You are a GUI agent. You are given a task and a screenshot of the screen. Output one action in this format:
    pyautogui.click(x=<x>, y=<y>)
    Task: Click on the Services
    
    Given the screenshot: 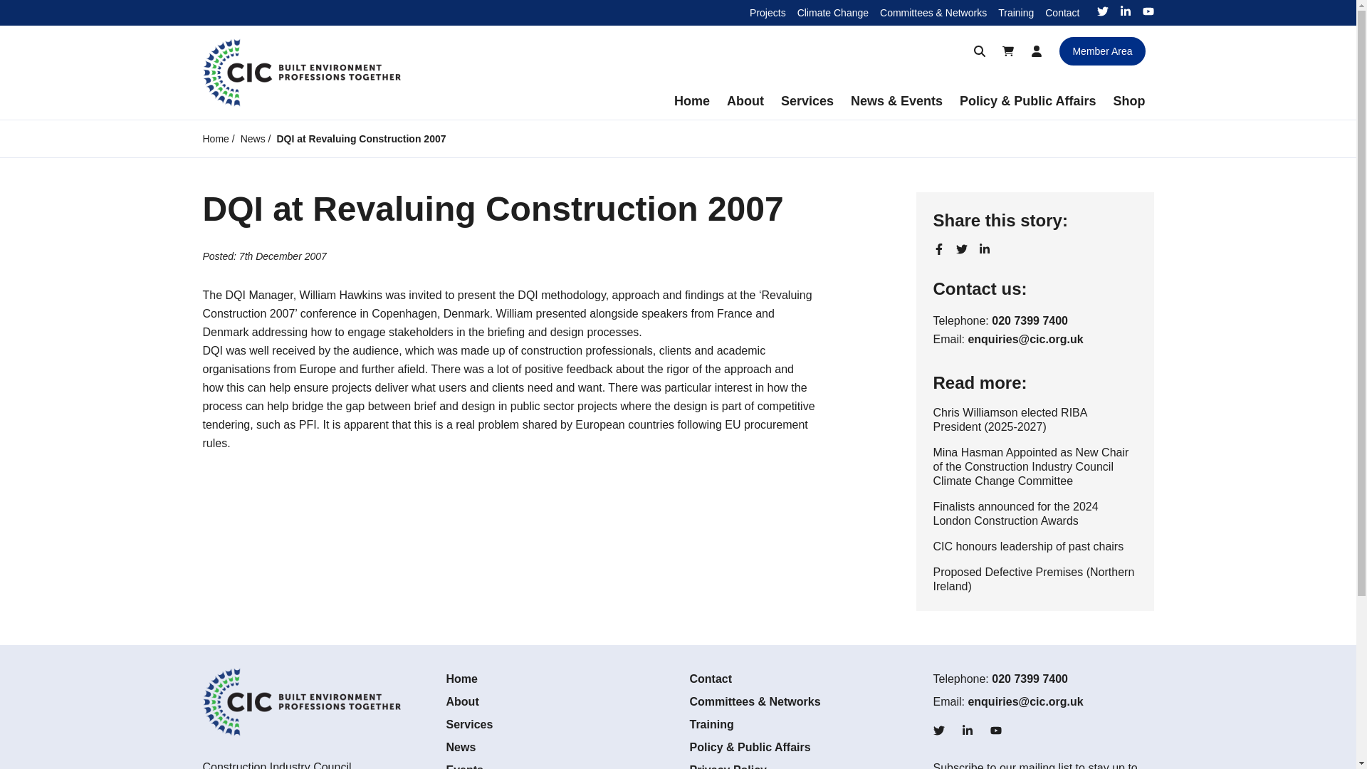 What is the action you would take?
    pyautogui.click(x=807, y=101)
    